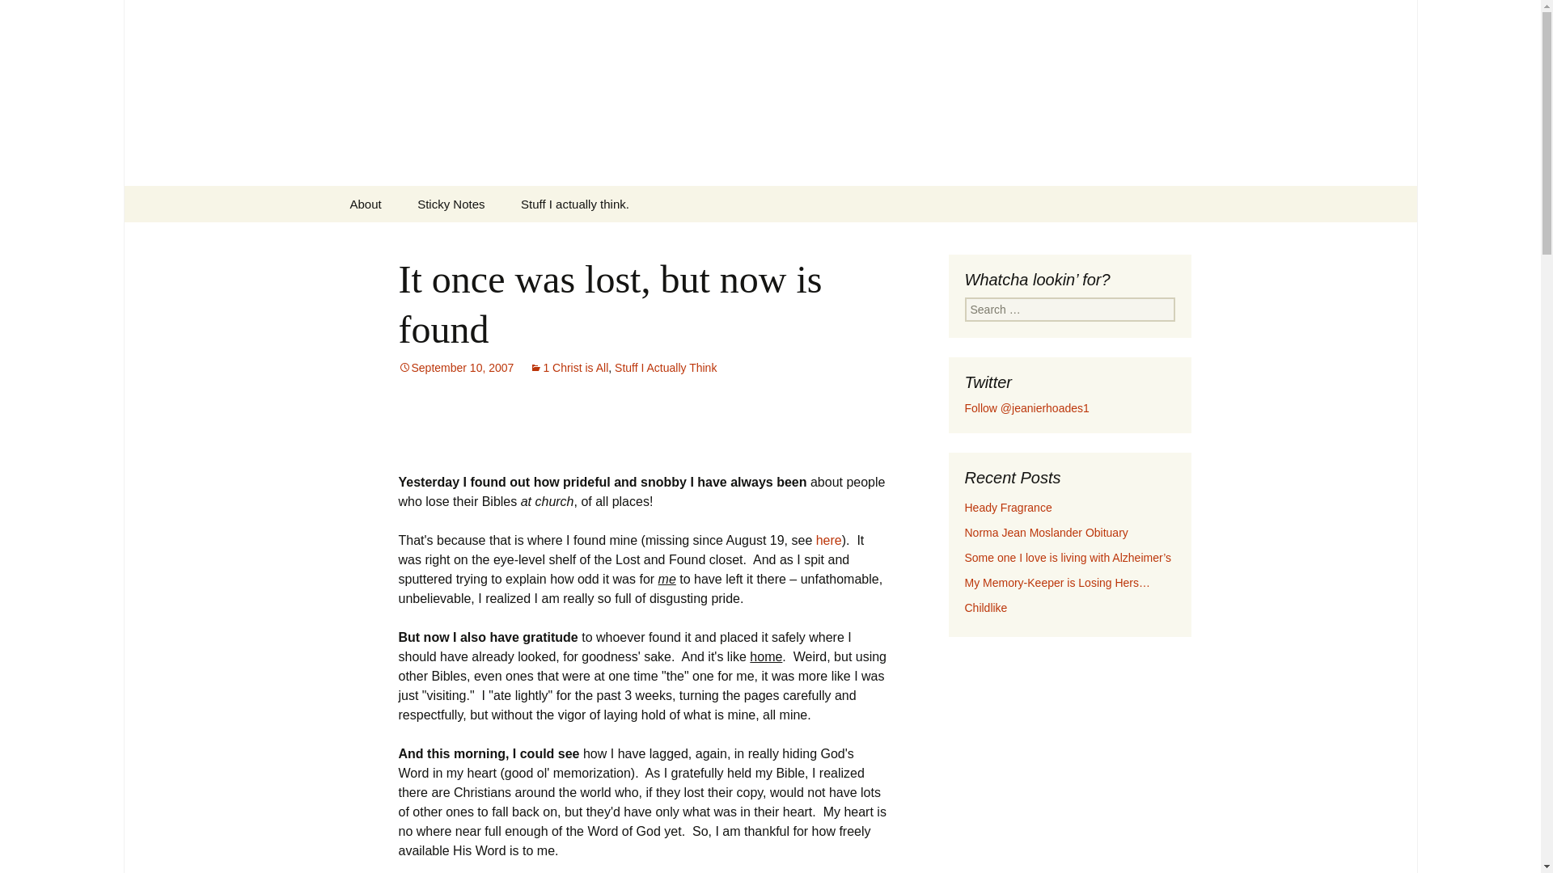  Describe the element at coordinates (455, 368) in the screenshot. I see `September 10, 2007` at that location.